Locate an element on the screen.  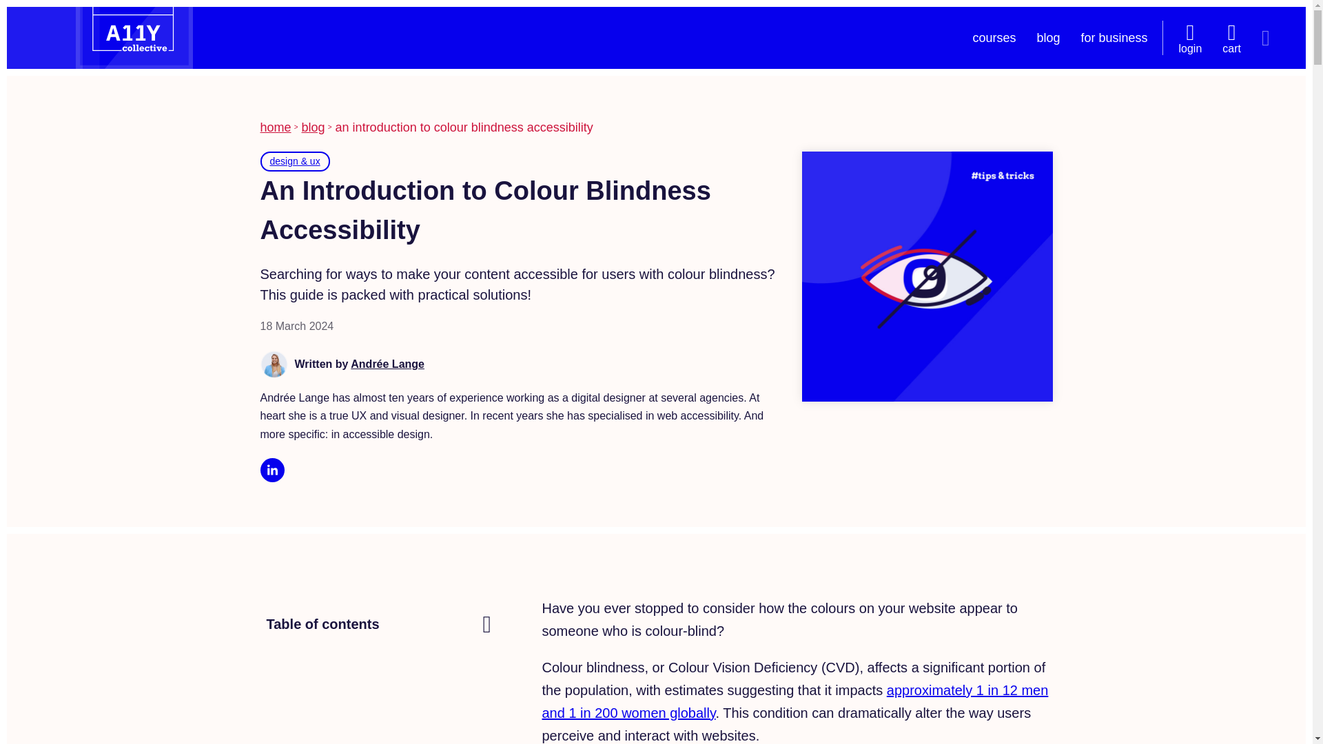
approximately 1 in 12 men and 1 in 200 women globally is located at coordinates (794, 701).